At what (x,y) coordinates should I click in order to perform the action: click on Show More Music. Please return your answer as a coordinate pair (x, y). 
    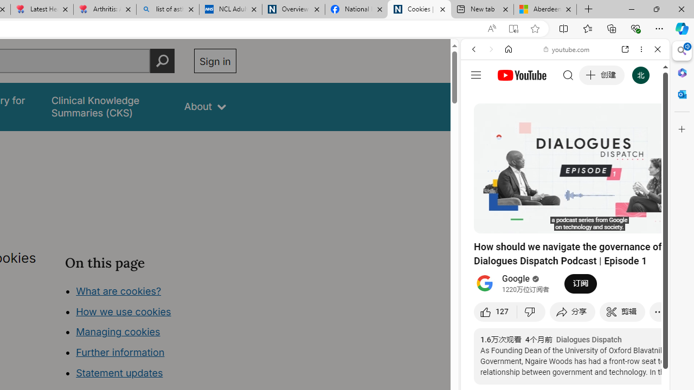
    Looking at the image, I should click on (631, 296).